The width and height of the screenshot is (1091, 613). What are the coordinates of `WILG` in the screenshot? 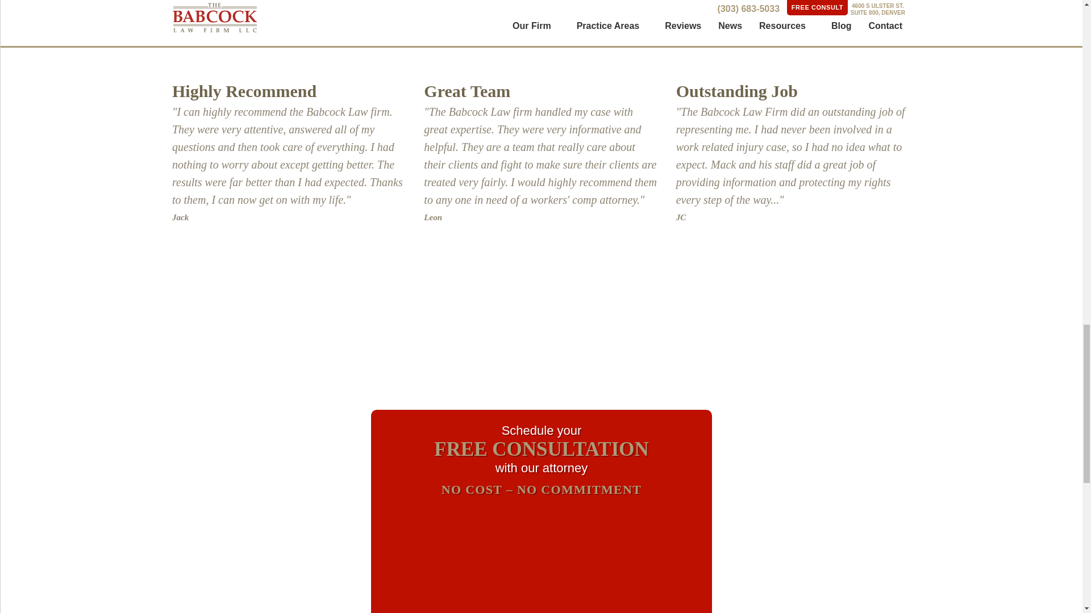 It's located at (772, 337).